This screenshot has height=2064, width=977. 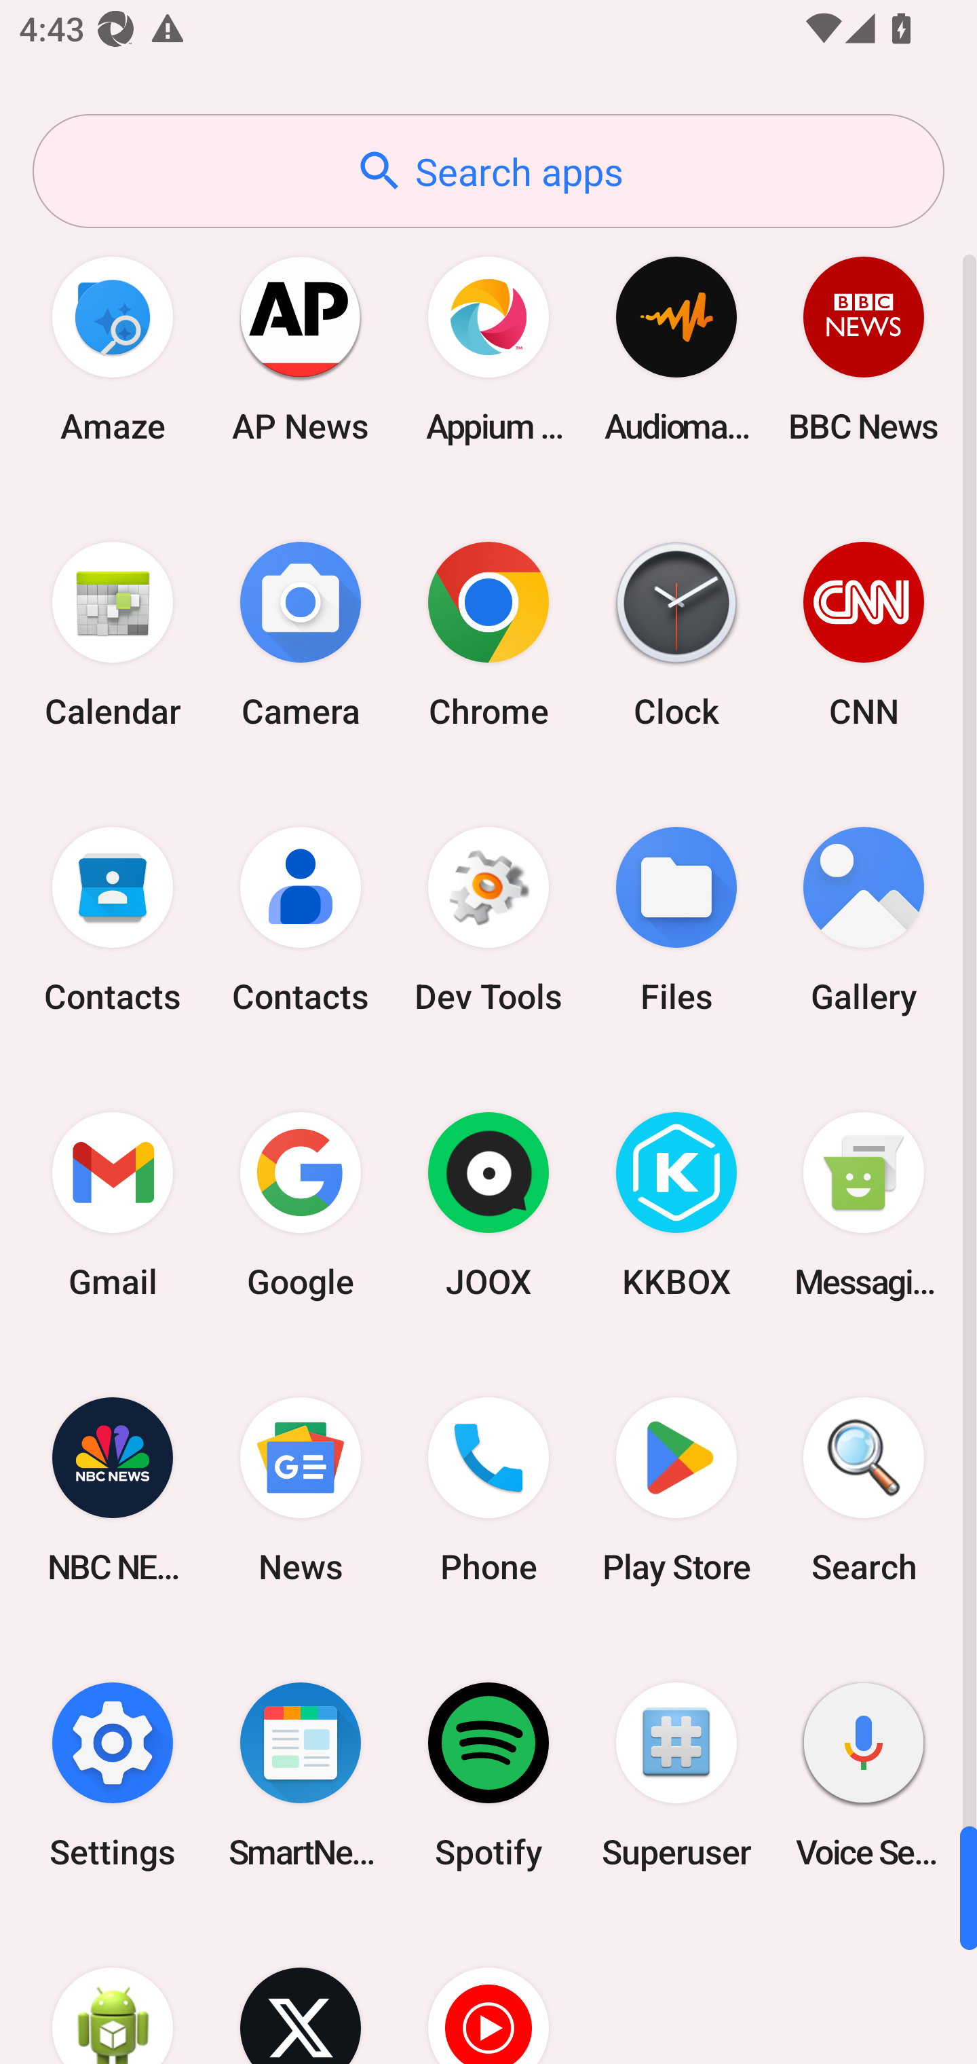 I want to click on CNN, so click(x=864, y=634).